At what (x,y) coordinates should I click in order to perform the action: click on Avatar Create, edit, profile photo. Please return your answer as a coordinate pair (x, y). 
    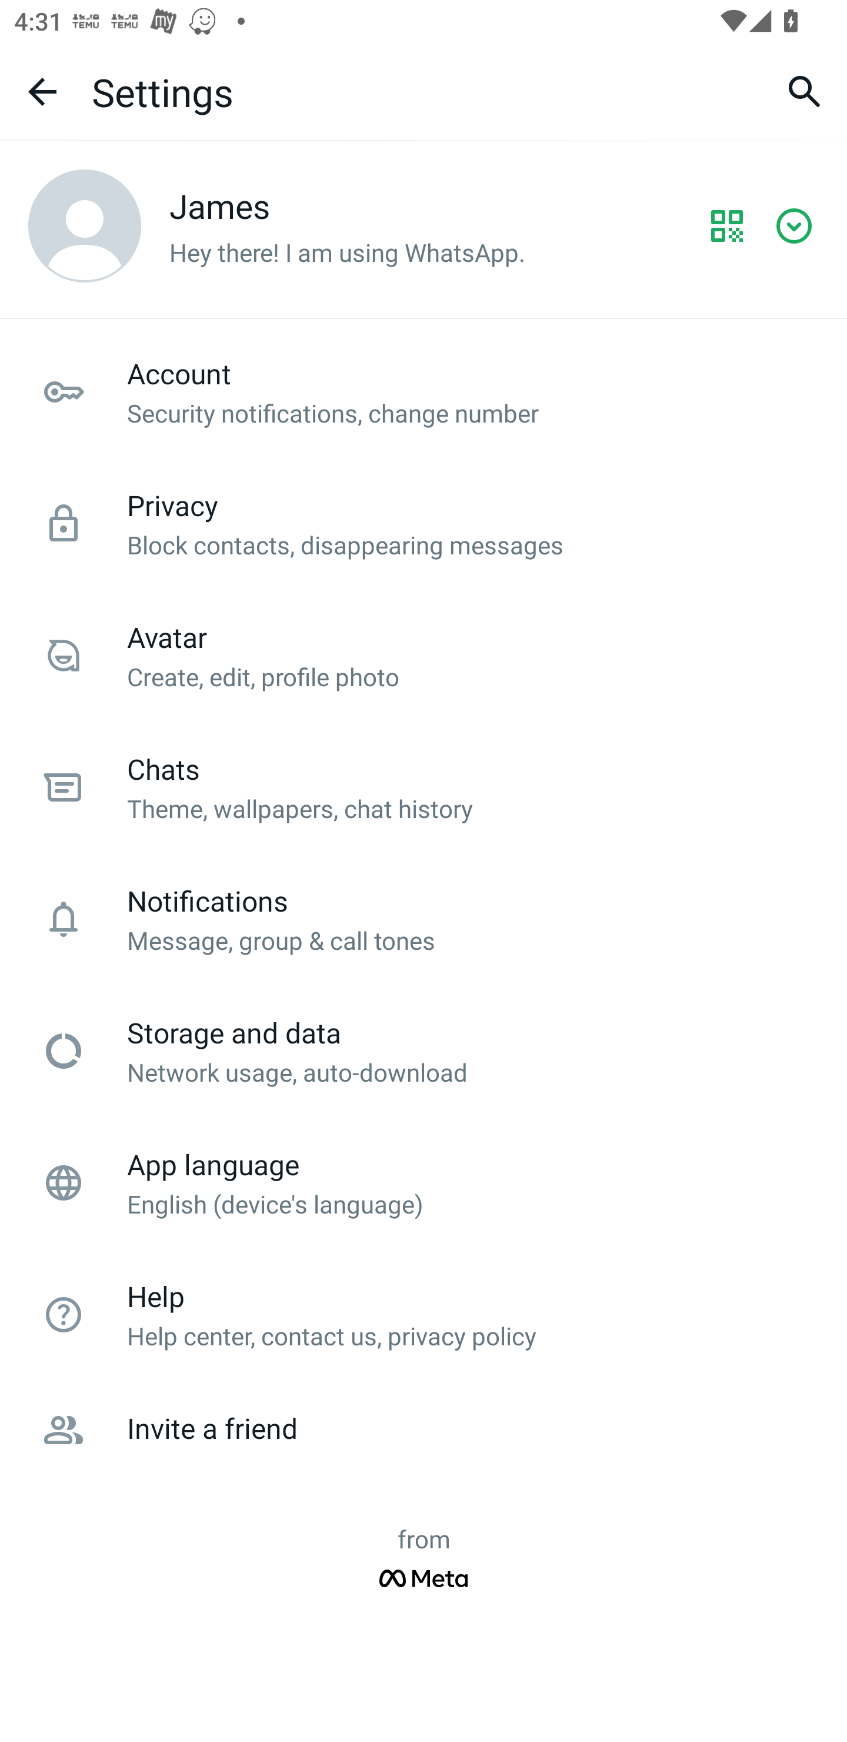
    Looking at the image, I should click on (423, 656).